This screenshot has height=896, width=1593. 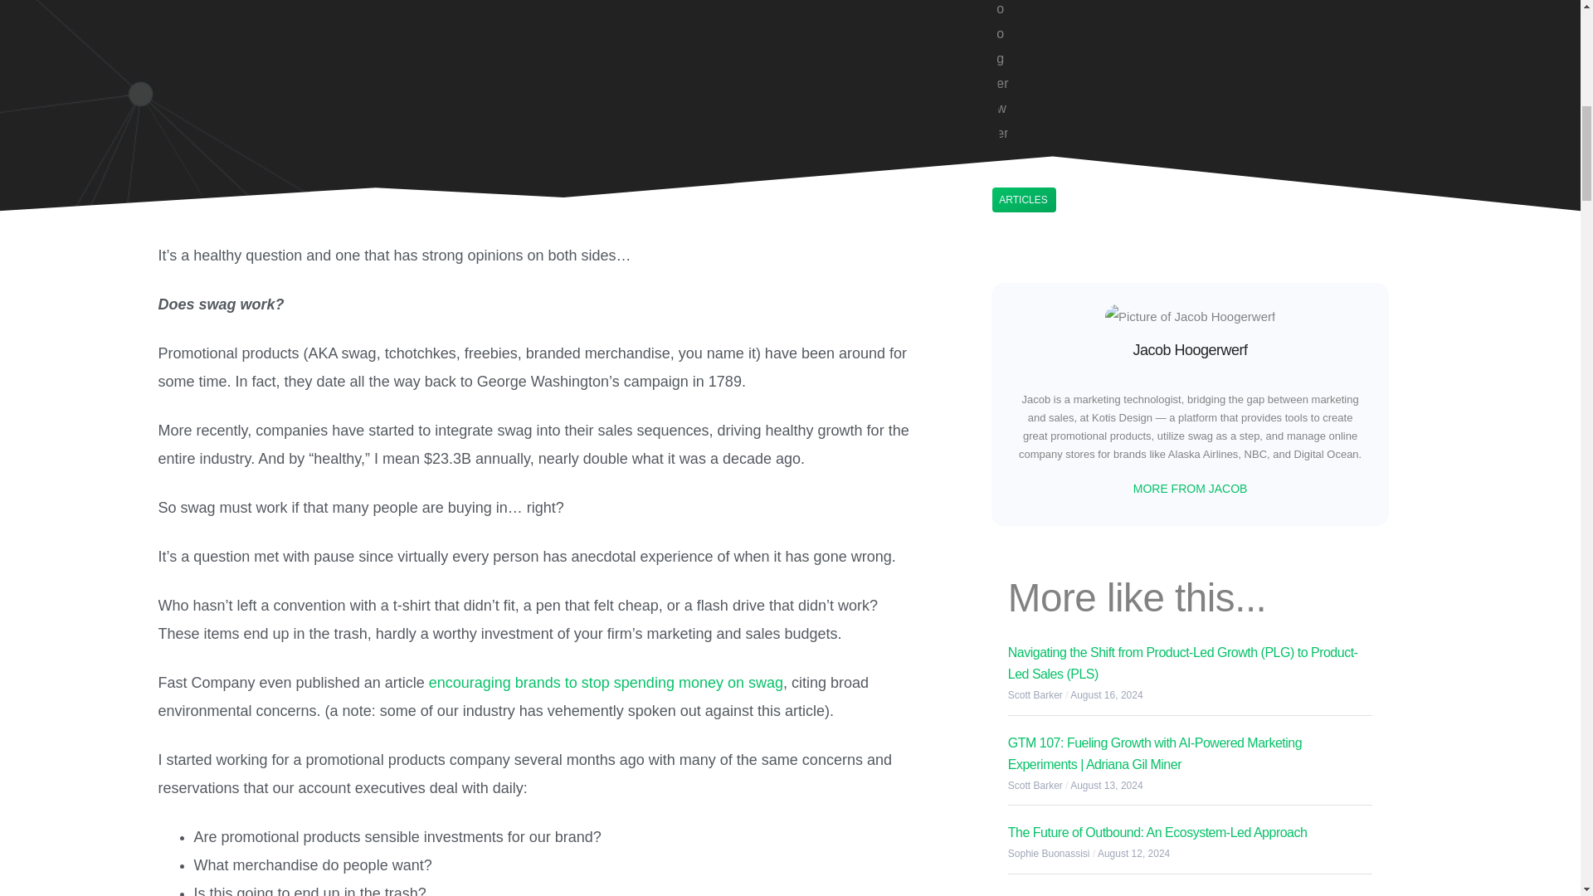 I want to click on The Future of Outbound: An Ecosystem-Led Approach, so click(x=1158, y=831).